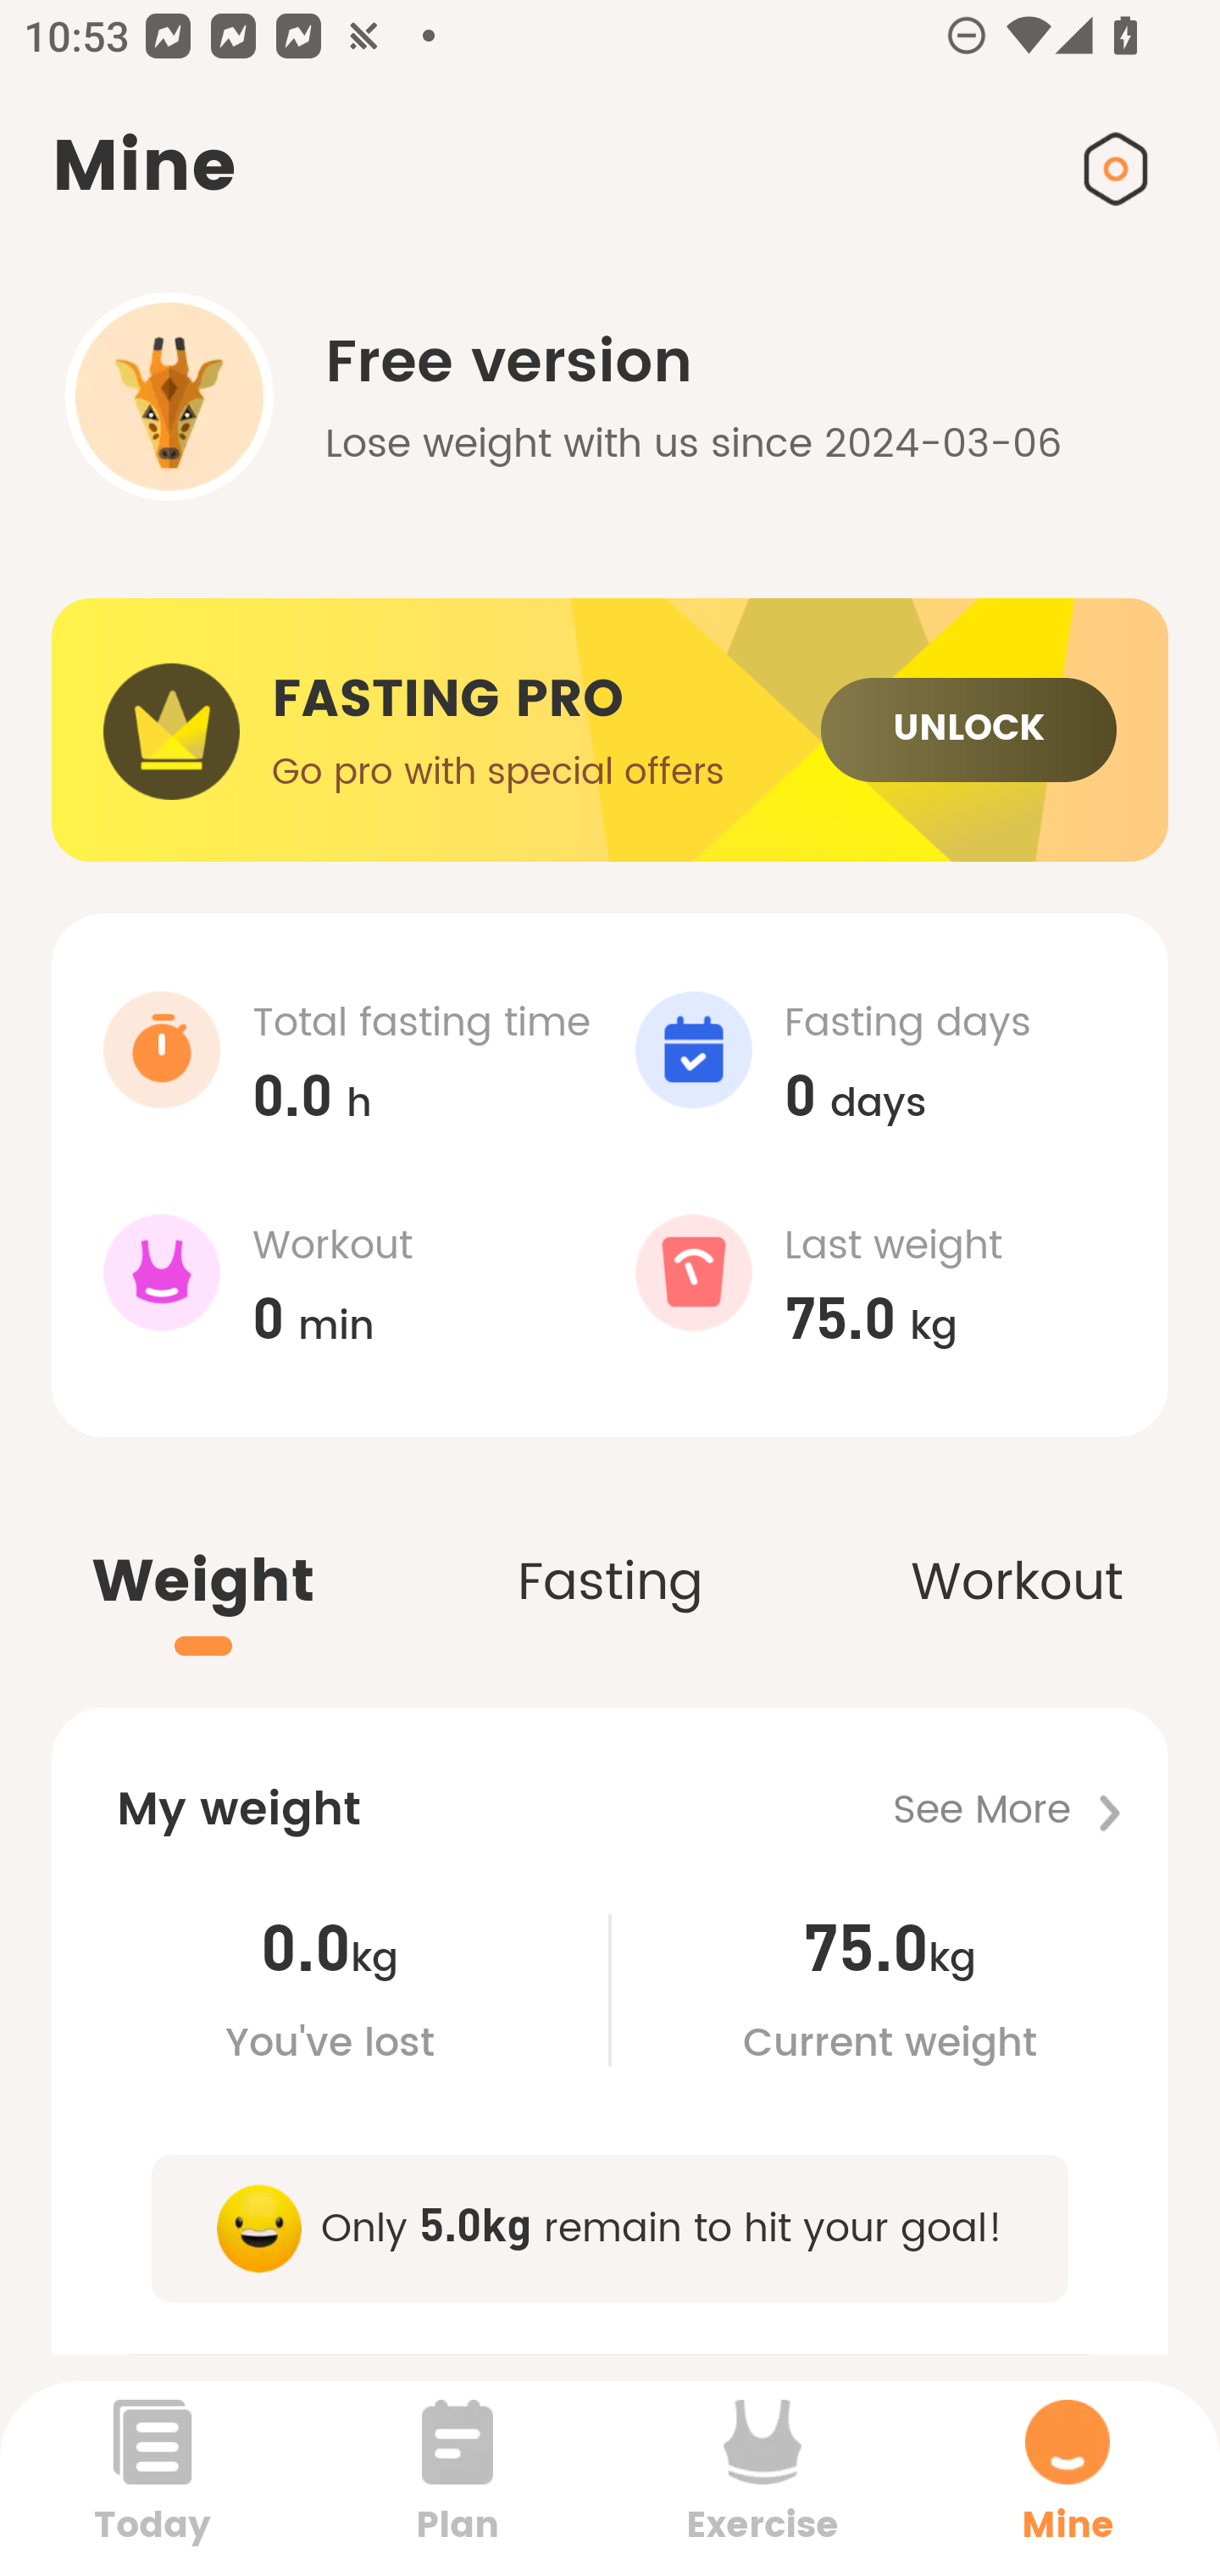 Image resolution: width=1220 pixels, height=2576 pixels. I want to click on Exercise, so click(762, 2478).